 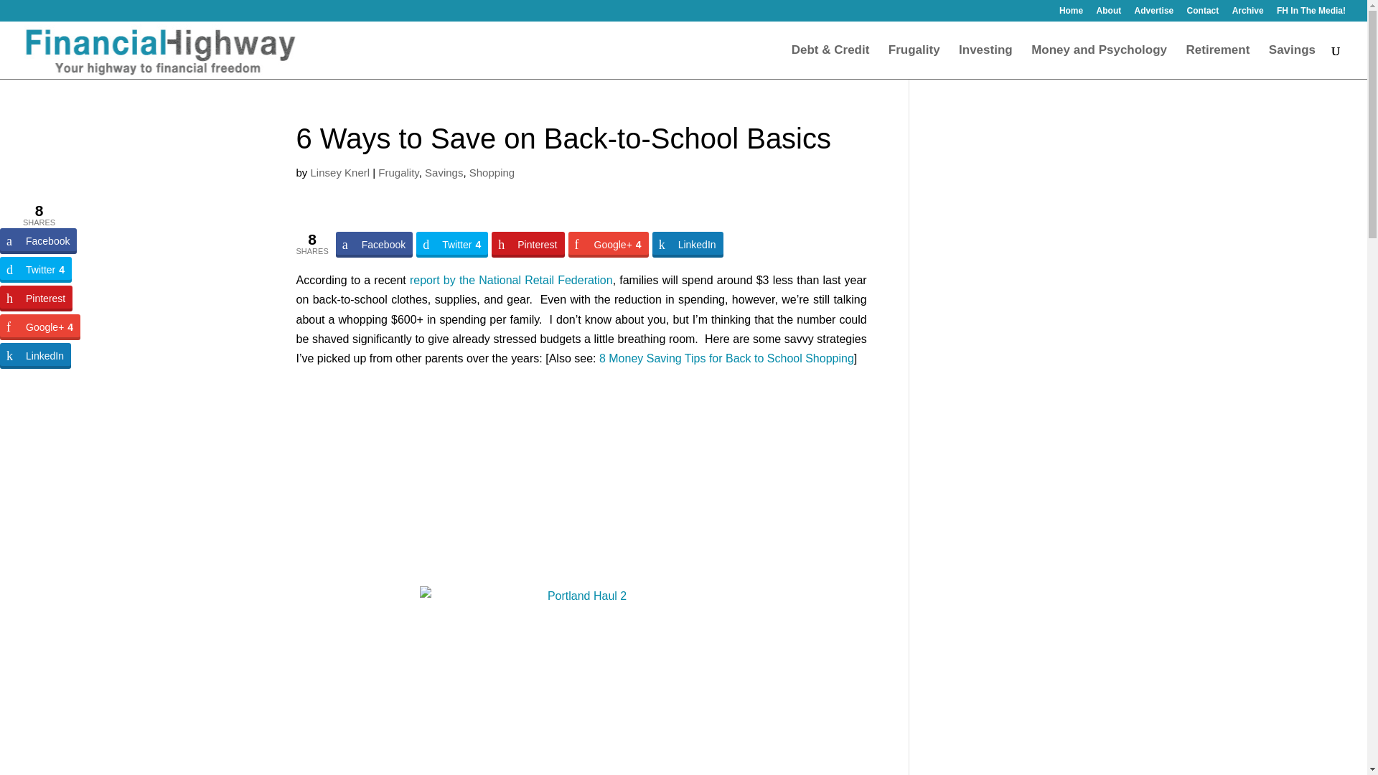 I want to click on Savings, so click(x=1292, y=62).